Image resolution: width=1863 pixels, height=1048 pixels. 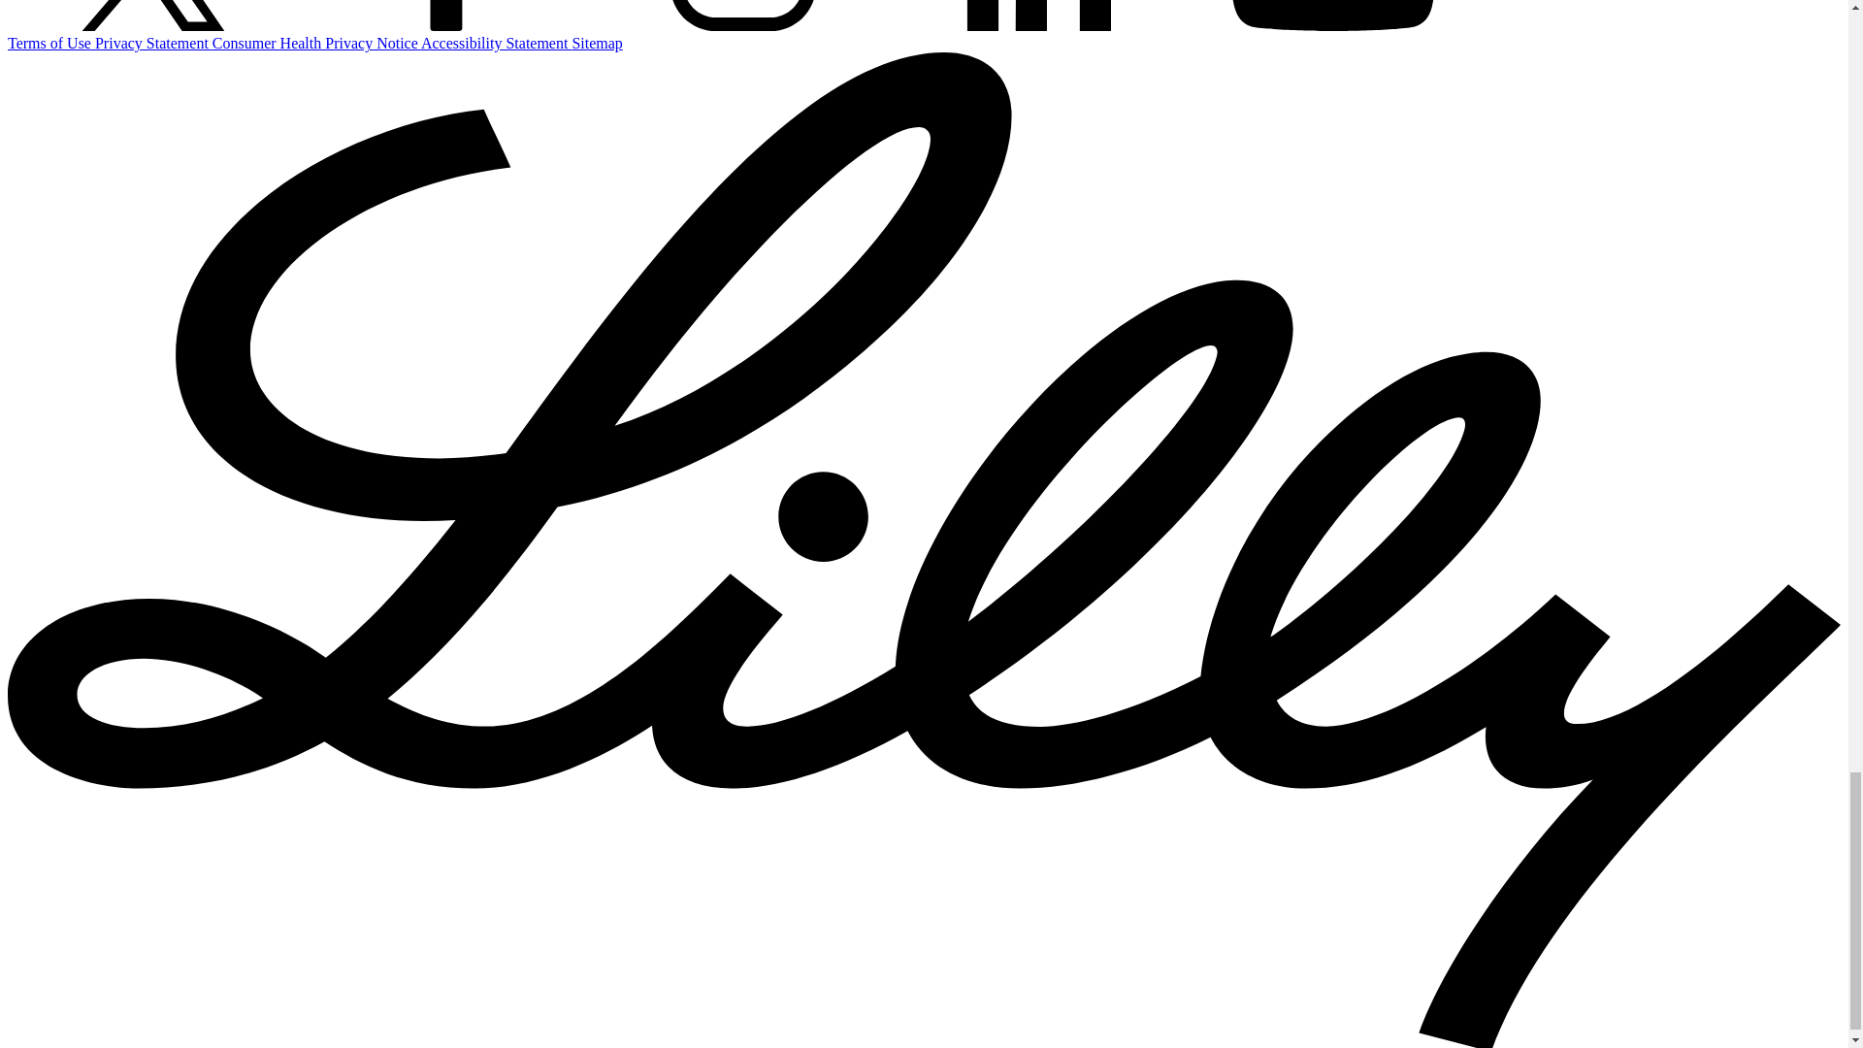 What do you see at coordinates (448, 16) in the screenshot?
I see `Facebook` at bounding box center [448, 16].